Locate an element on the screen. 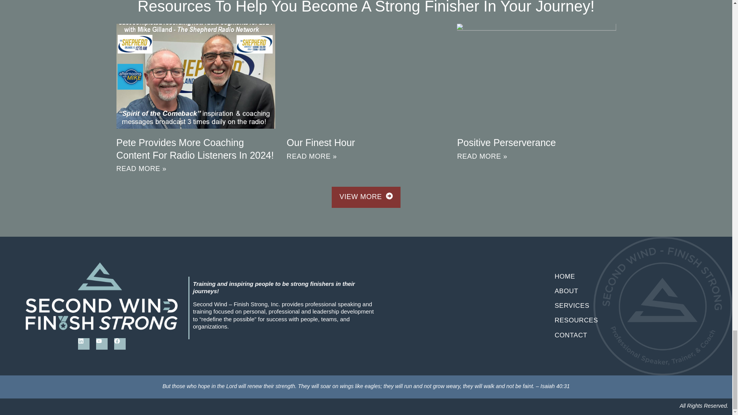 Image resolution: width=738 pixels, height=415 pixels. Positive Perserverance is located at coordinates (506, 142).